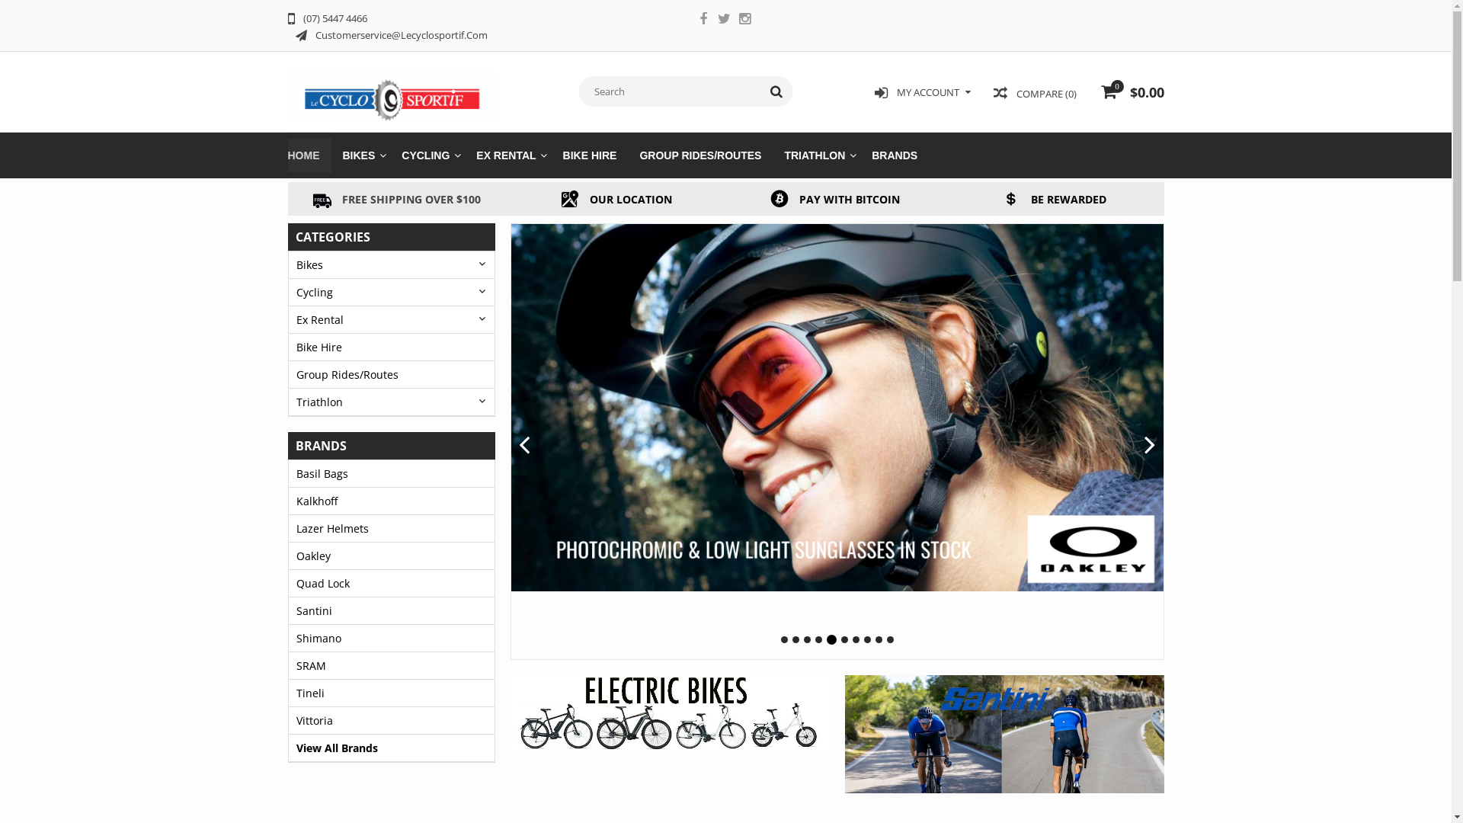 The image size is (1463, 823). Describe the element at coordinates (524, 446) in the screenshot. I see `Previous` at that location.